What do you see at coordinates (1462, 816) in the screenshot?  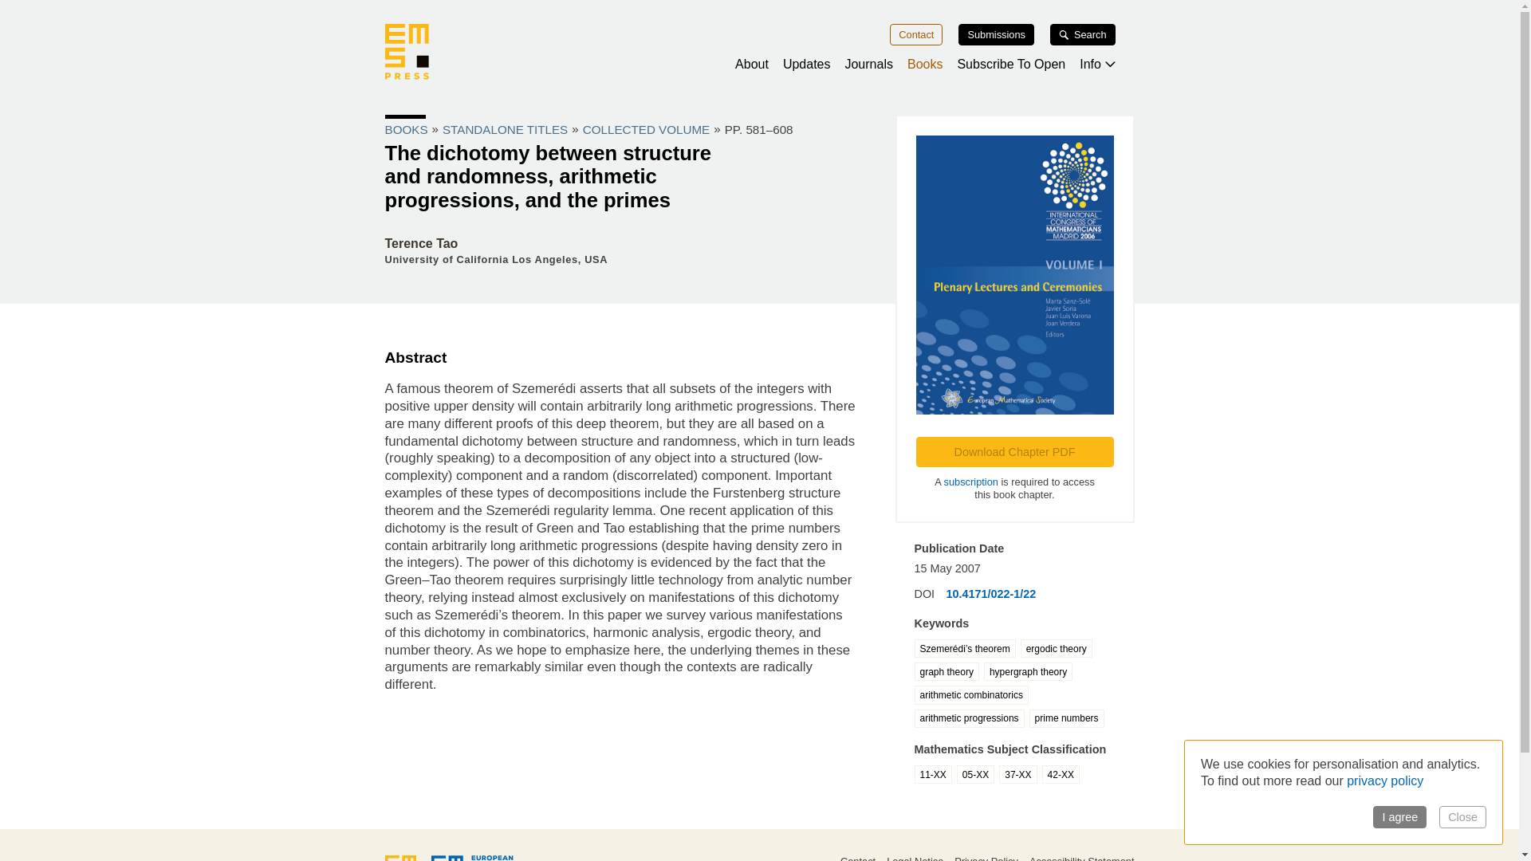 I see `Close` at bounding box center [1462, 816].